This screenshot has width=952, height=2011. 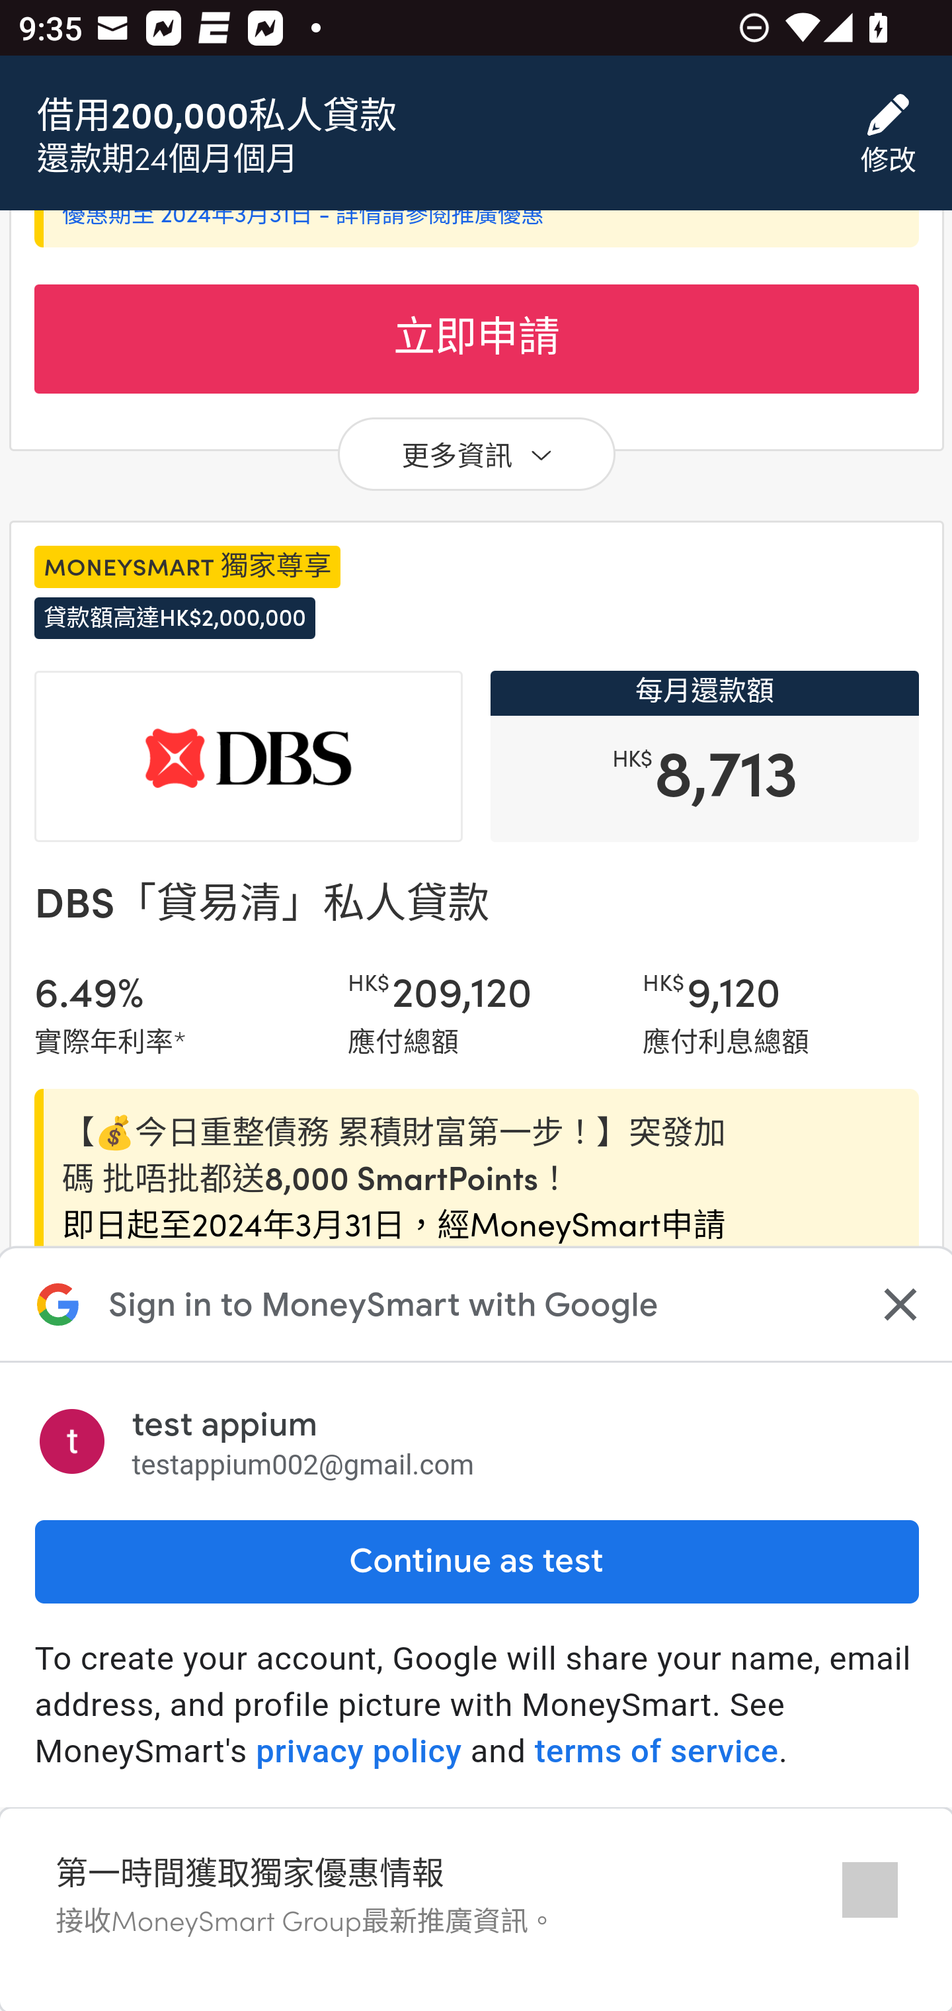 I want to click on privacy policy, so click(x=358, y=1753).